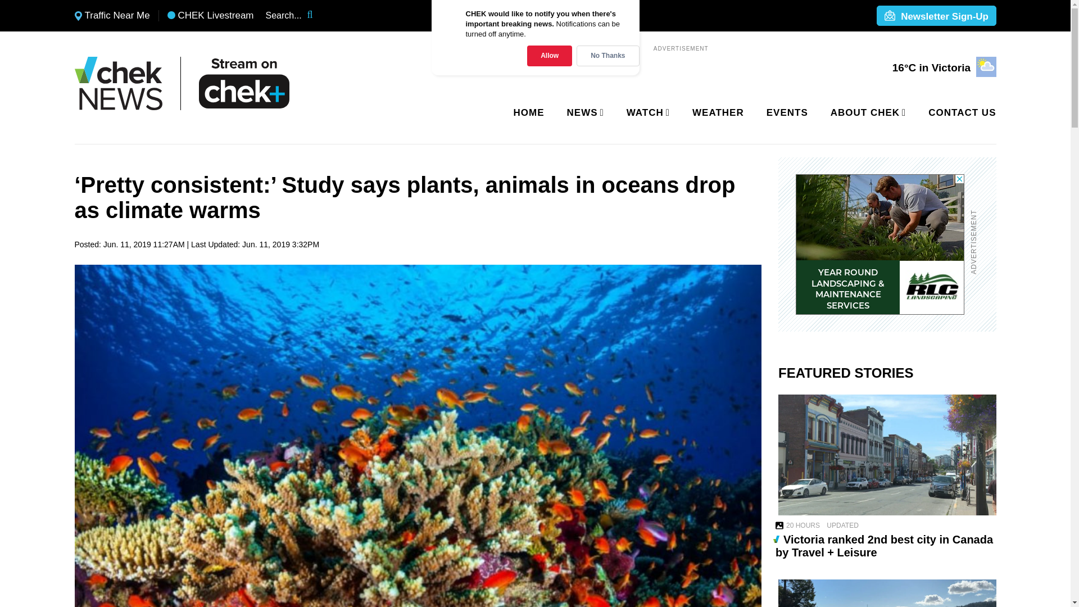 This screenshot has width=1079, height=607. What do you see at coordinates (210, 16) in the screenshot?
I see `CHEK Livestream` at bounding box center [210, 16].